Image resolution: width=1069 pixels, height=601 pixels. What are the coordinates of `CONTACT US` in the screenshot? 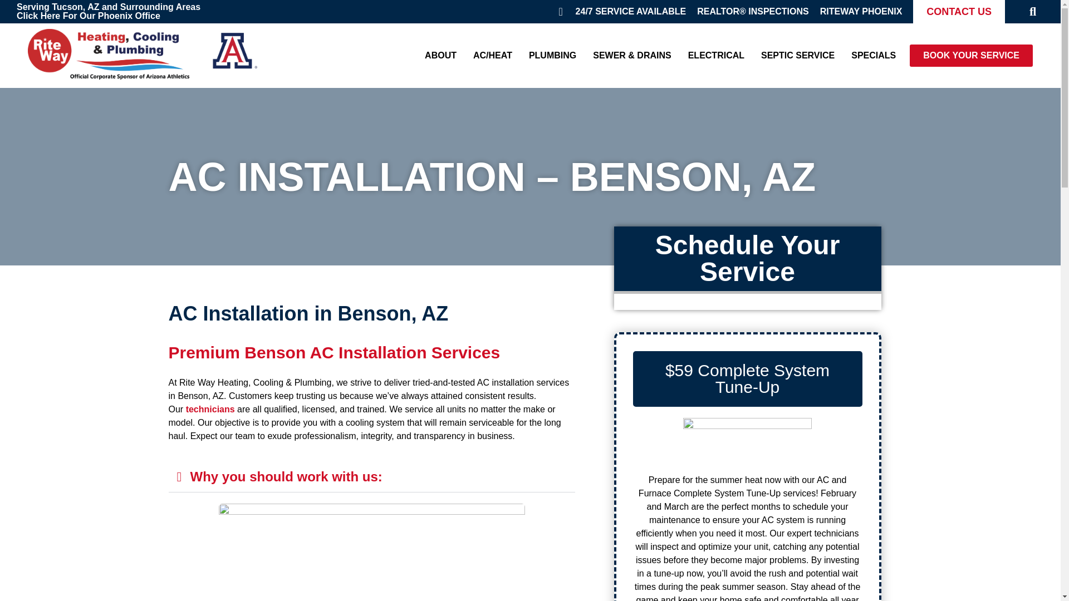 It's located at (959, 12).